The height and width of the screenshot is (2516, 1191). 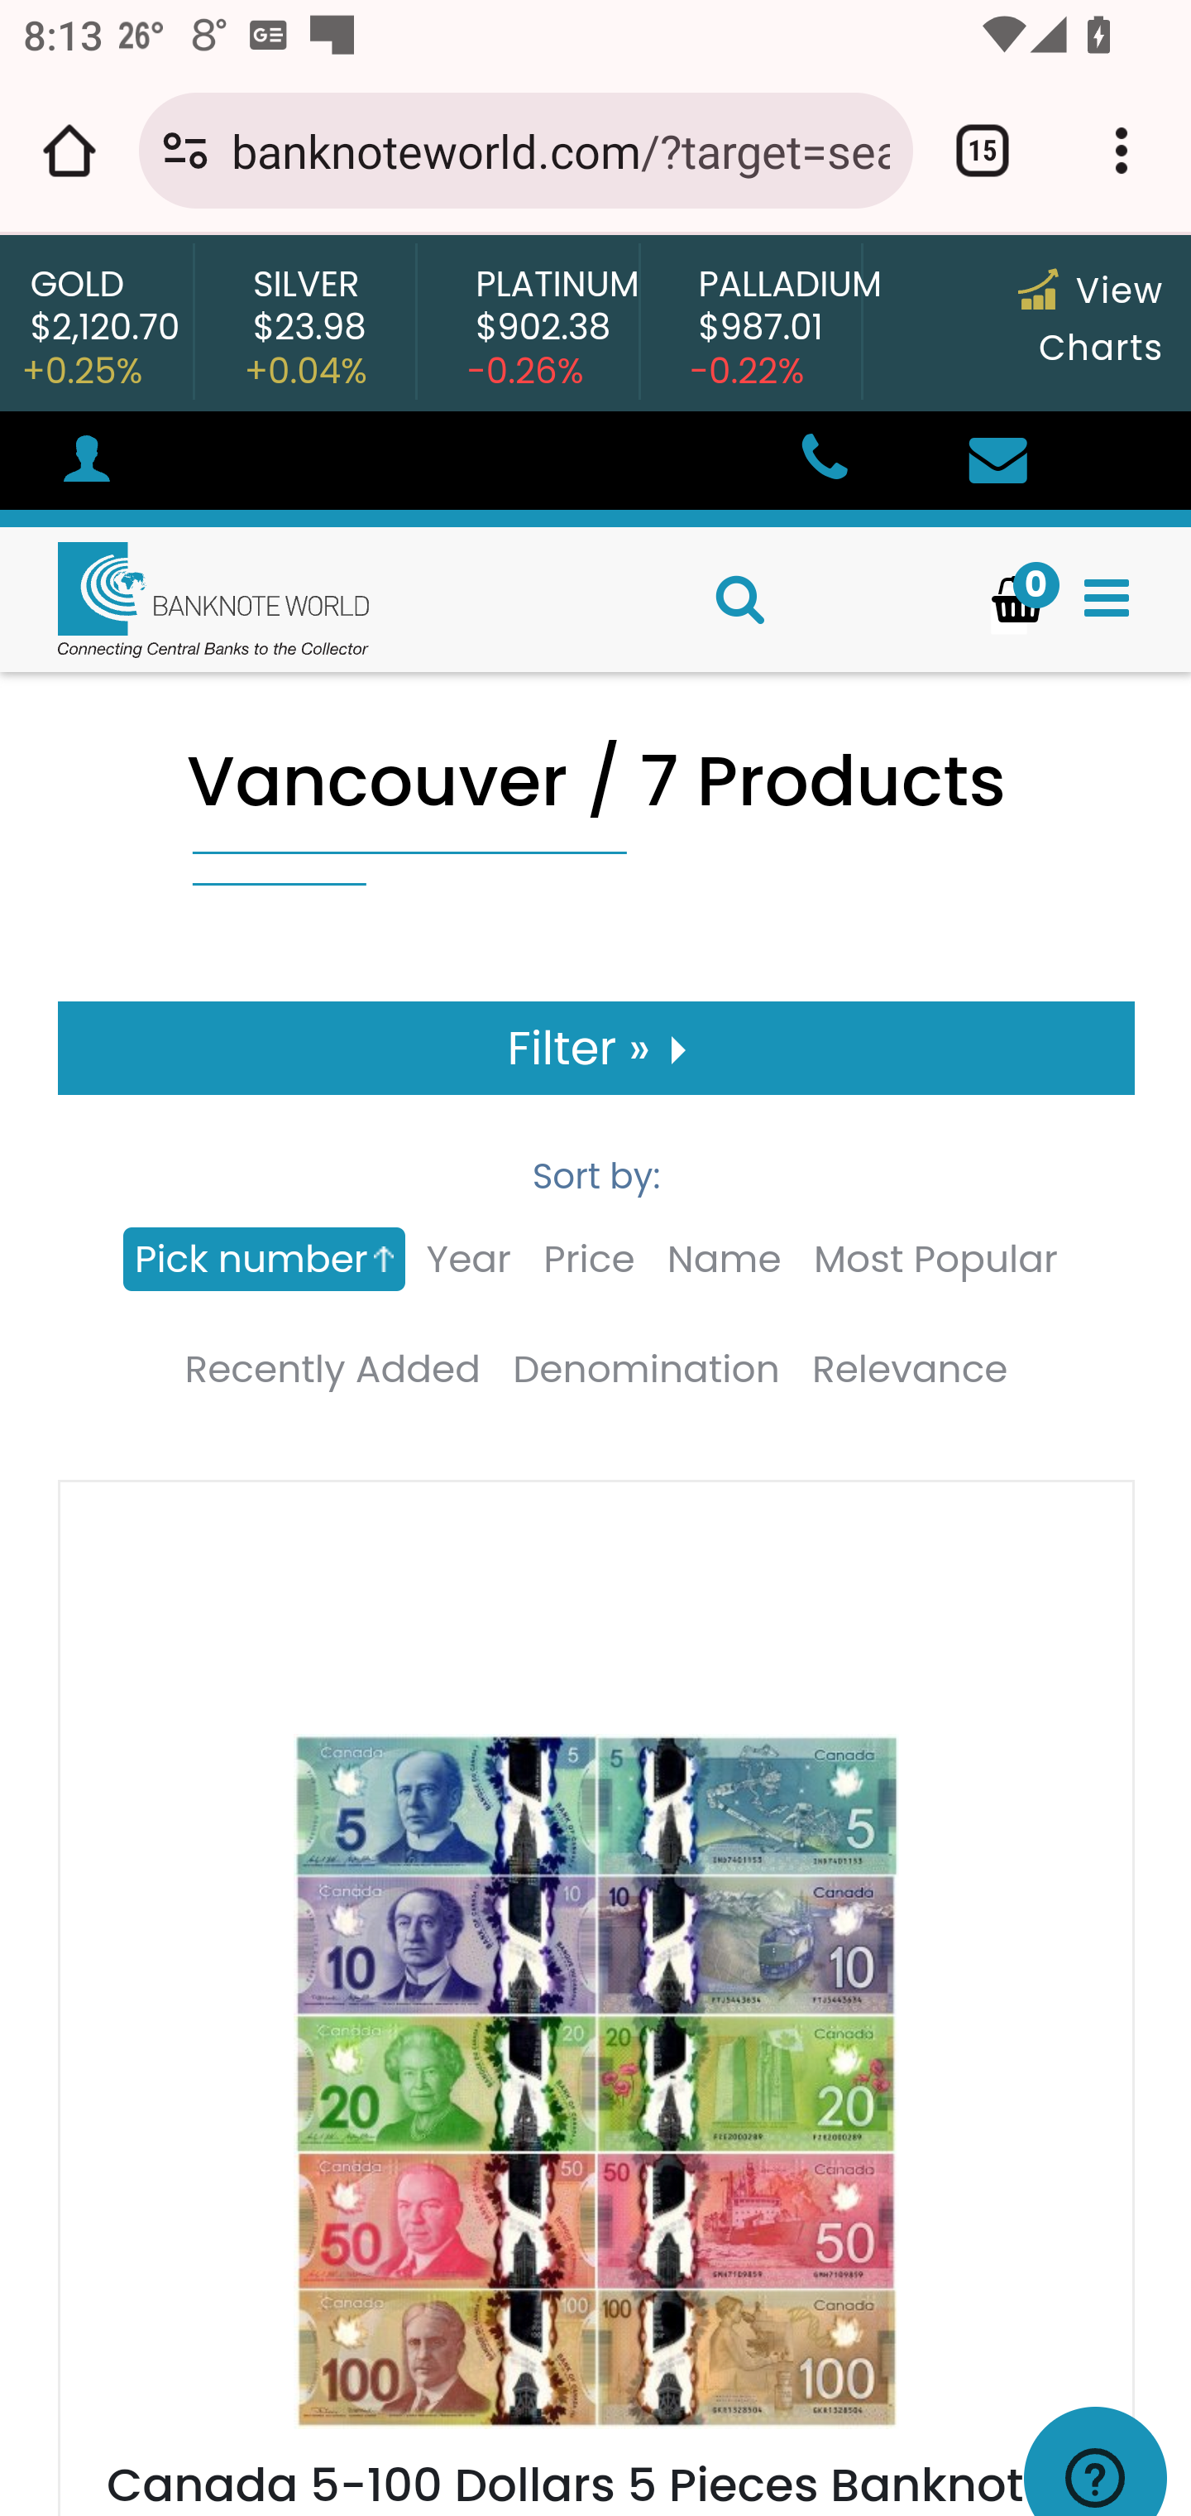 I want to click on Denomination, so click(x=647, y=1370).